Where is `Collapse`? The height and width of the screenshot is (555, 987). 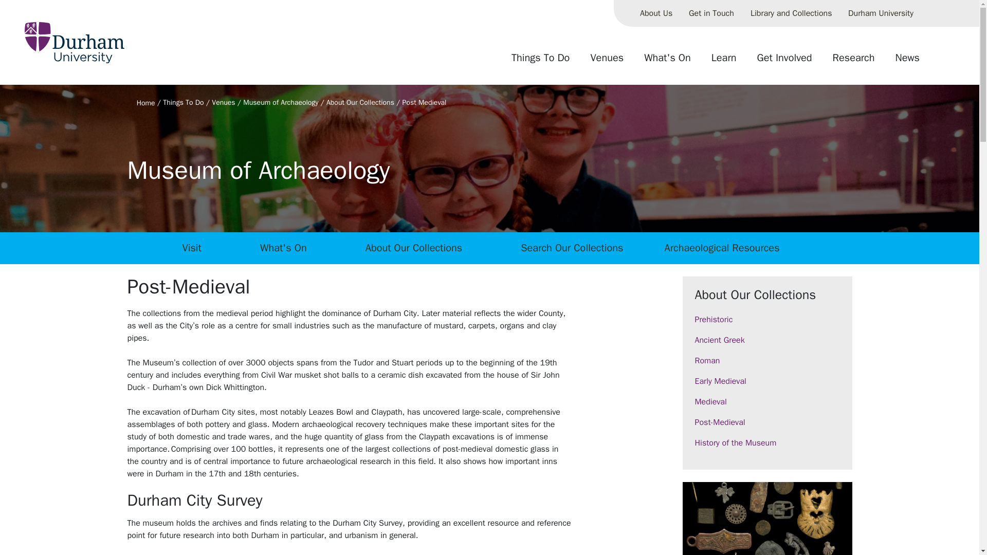 Collapse is located at coordinates (930, 13).